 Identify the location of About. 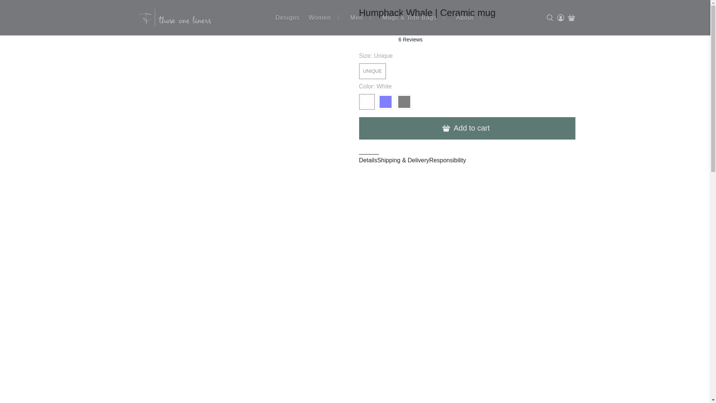
(470, 18).